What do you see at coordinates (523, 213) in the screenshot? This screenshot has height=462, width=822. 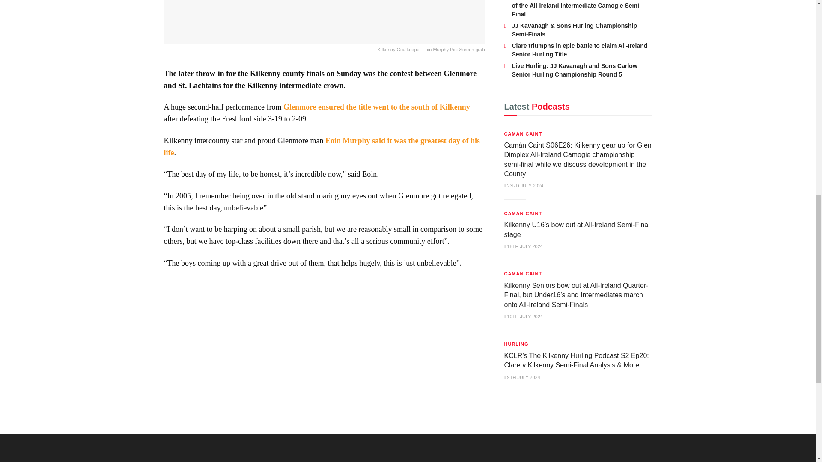 I see `CAMAN CAINT` at bounding box center [523, 213].